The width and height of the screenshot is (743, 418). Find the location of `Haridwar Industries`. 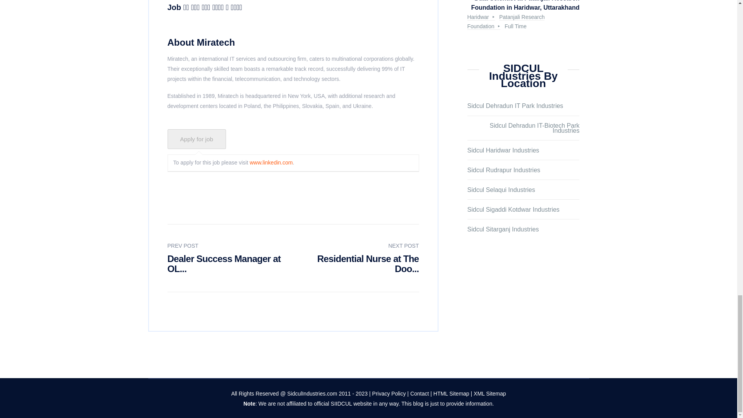

Haridwar Industries is located at coordinates (503, 151).